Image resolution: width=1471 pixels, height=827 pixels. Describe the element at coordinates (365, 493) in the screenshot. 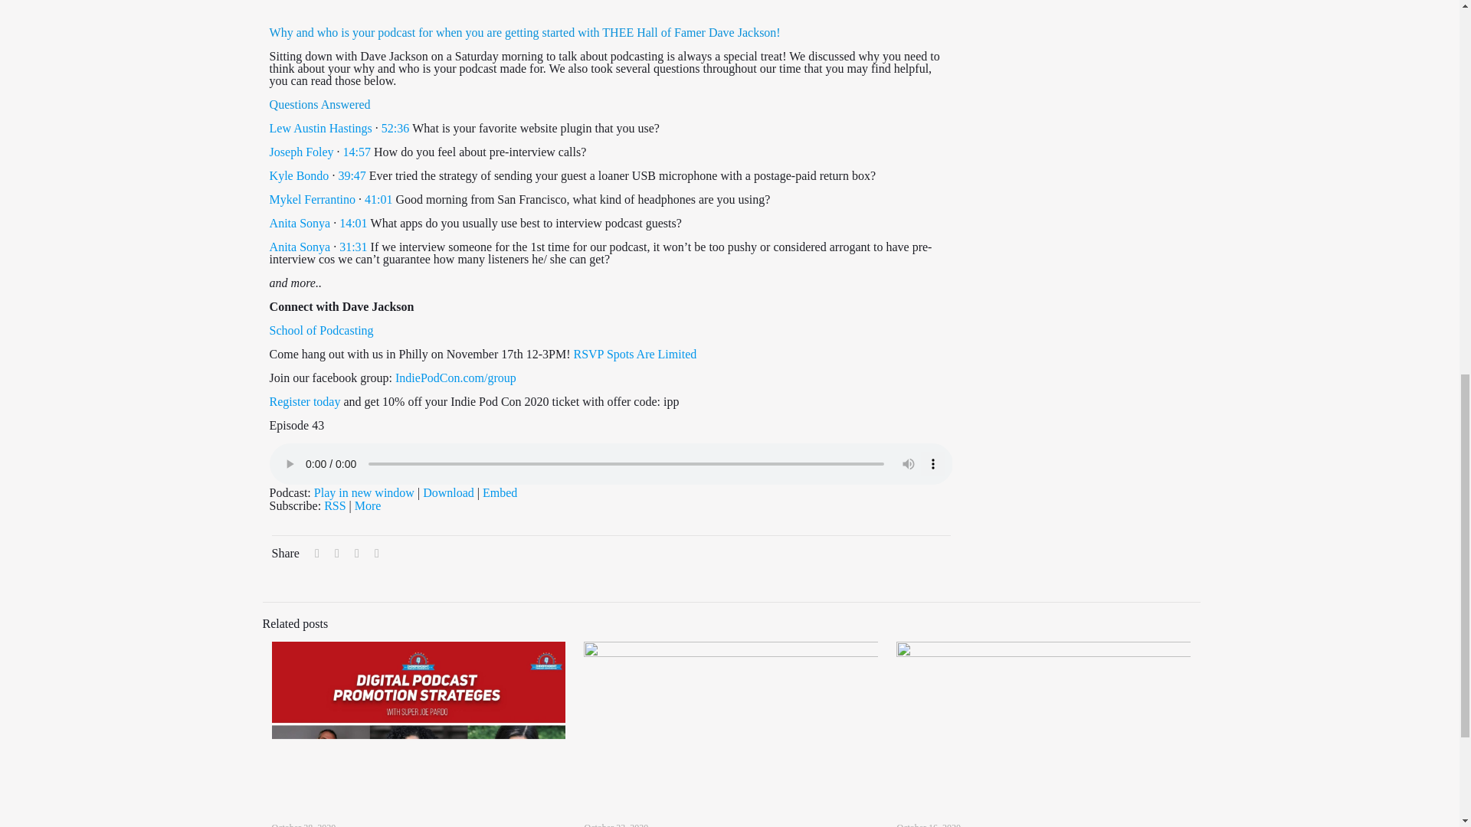

I see `Play in new window` at that location.